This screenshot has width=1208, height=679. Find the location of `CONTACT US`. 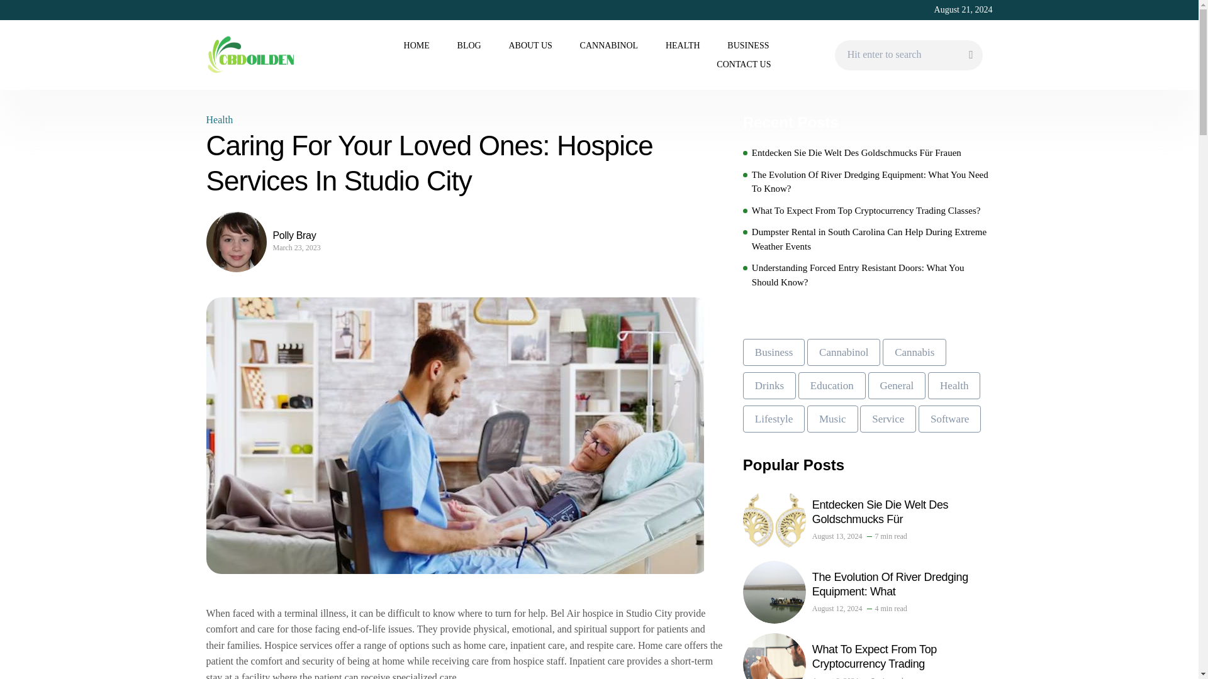

CONTACT US is located at coordinates (742, 64).